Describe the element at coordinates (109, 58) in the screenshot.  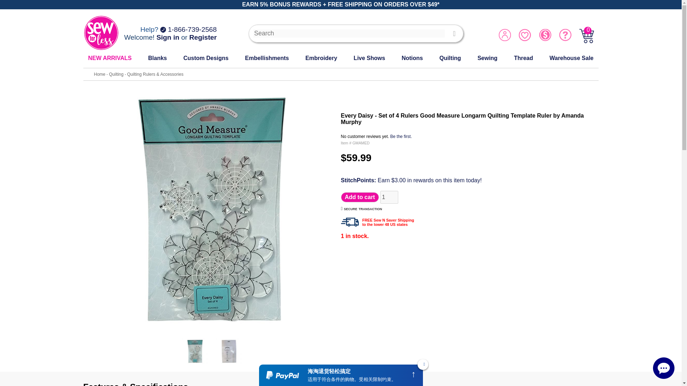
I see `NEW ARRIVALS` at that location.